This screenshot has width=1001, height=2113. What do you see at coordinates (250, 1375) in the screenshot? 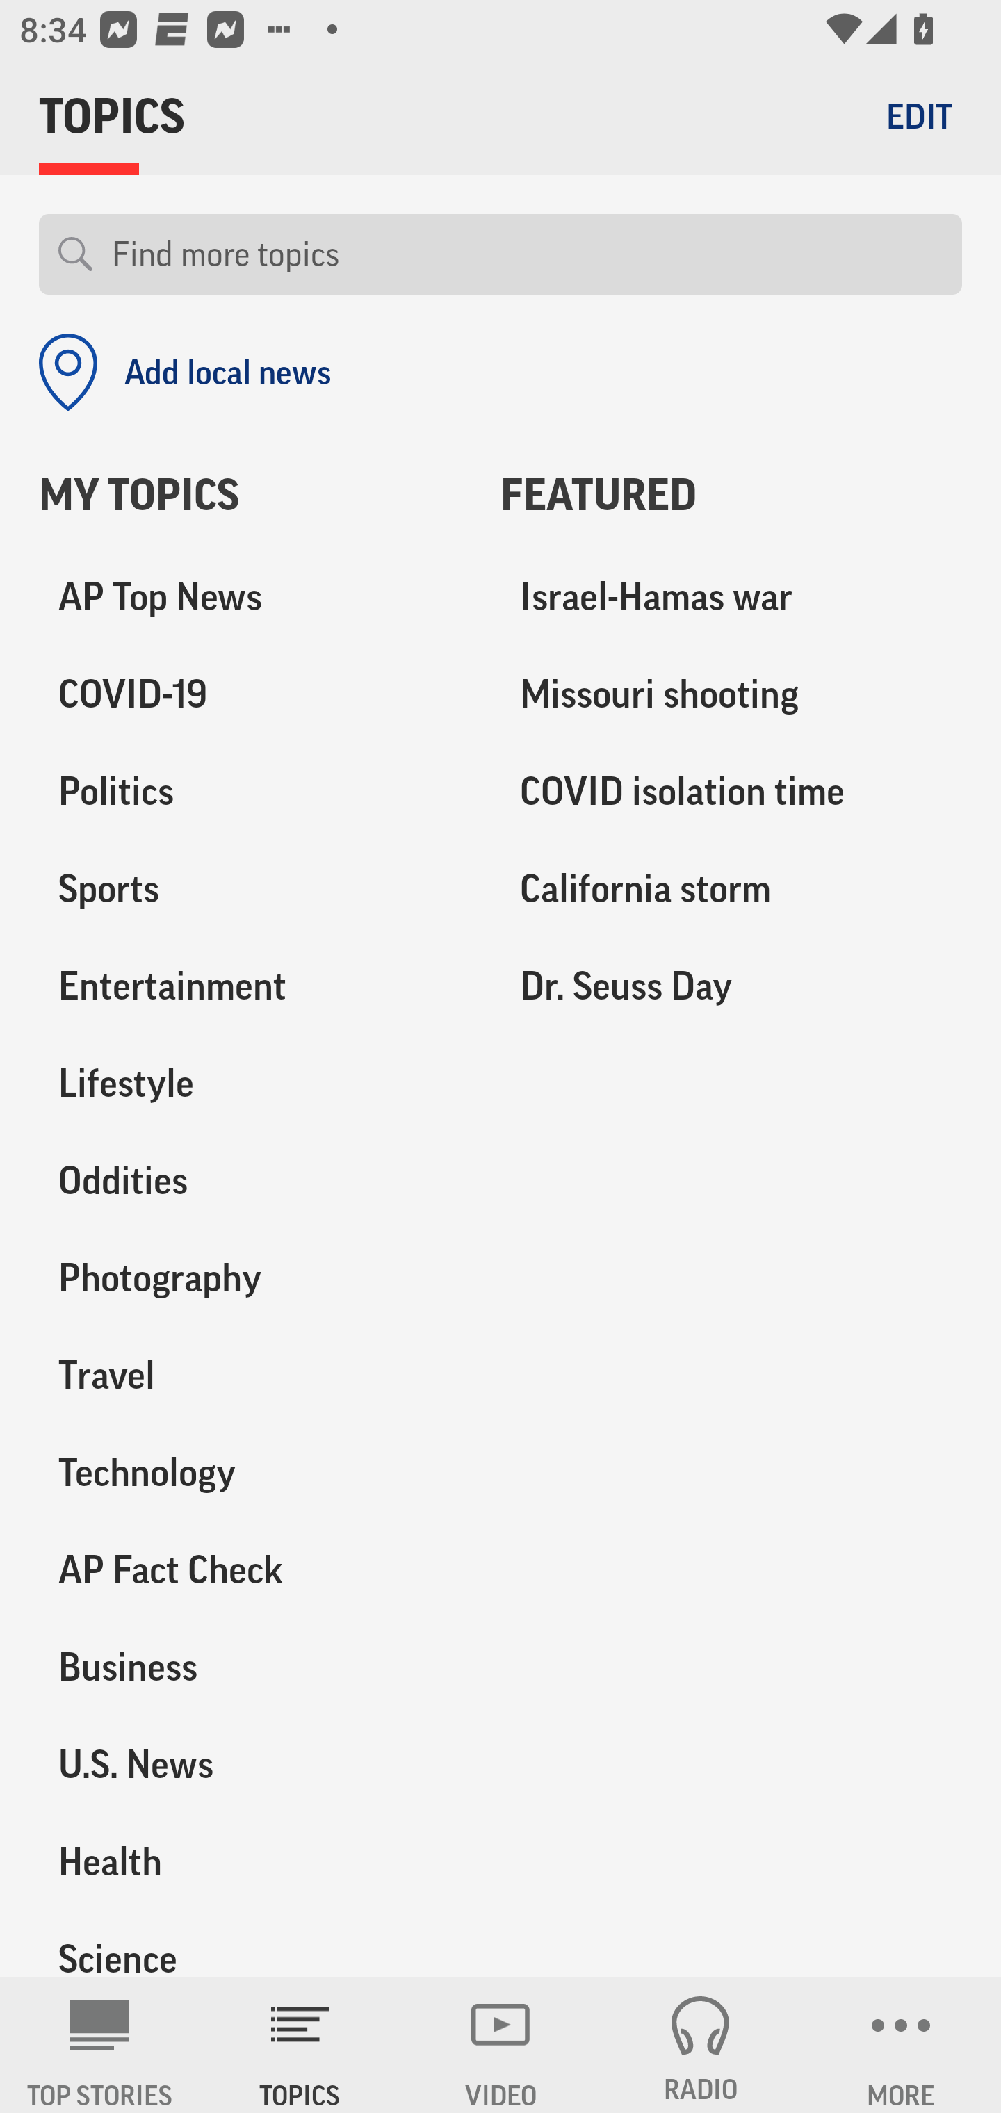
I see `Travel` at bounding box center [250, 1375].